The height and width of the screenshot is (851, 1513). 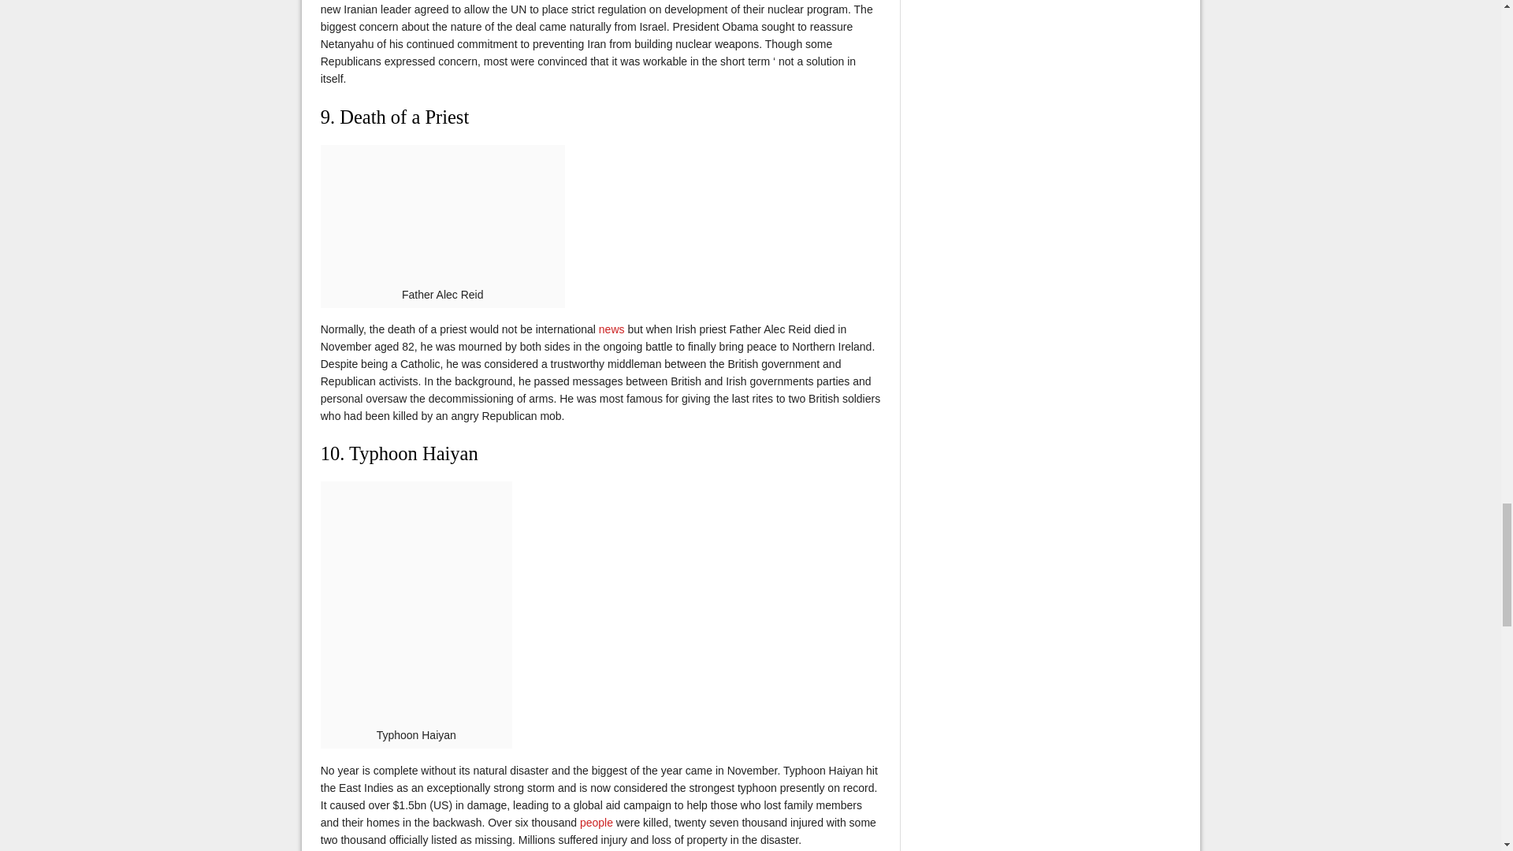 What do you see at coordinates (596, 822) in the screenshot?
I see `FAMOUS PEOPLE WITH ONLY ONE KNOWN PHOTOGRAPH` at bounding box center [596, 822].